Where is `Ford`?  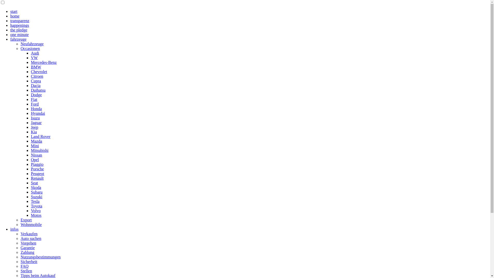 Ford is located at coordinates (35, 104).